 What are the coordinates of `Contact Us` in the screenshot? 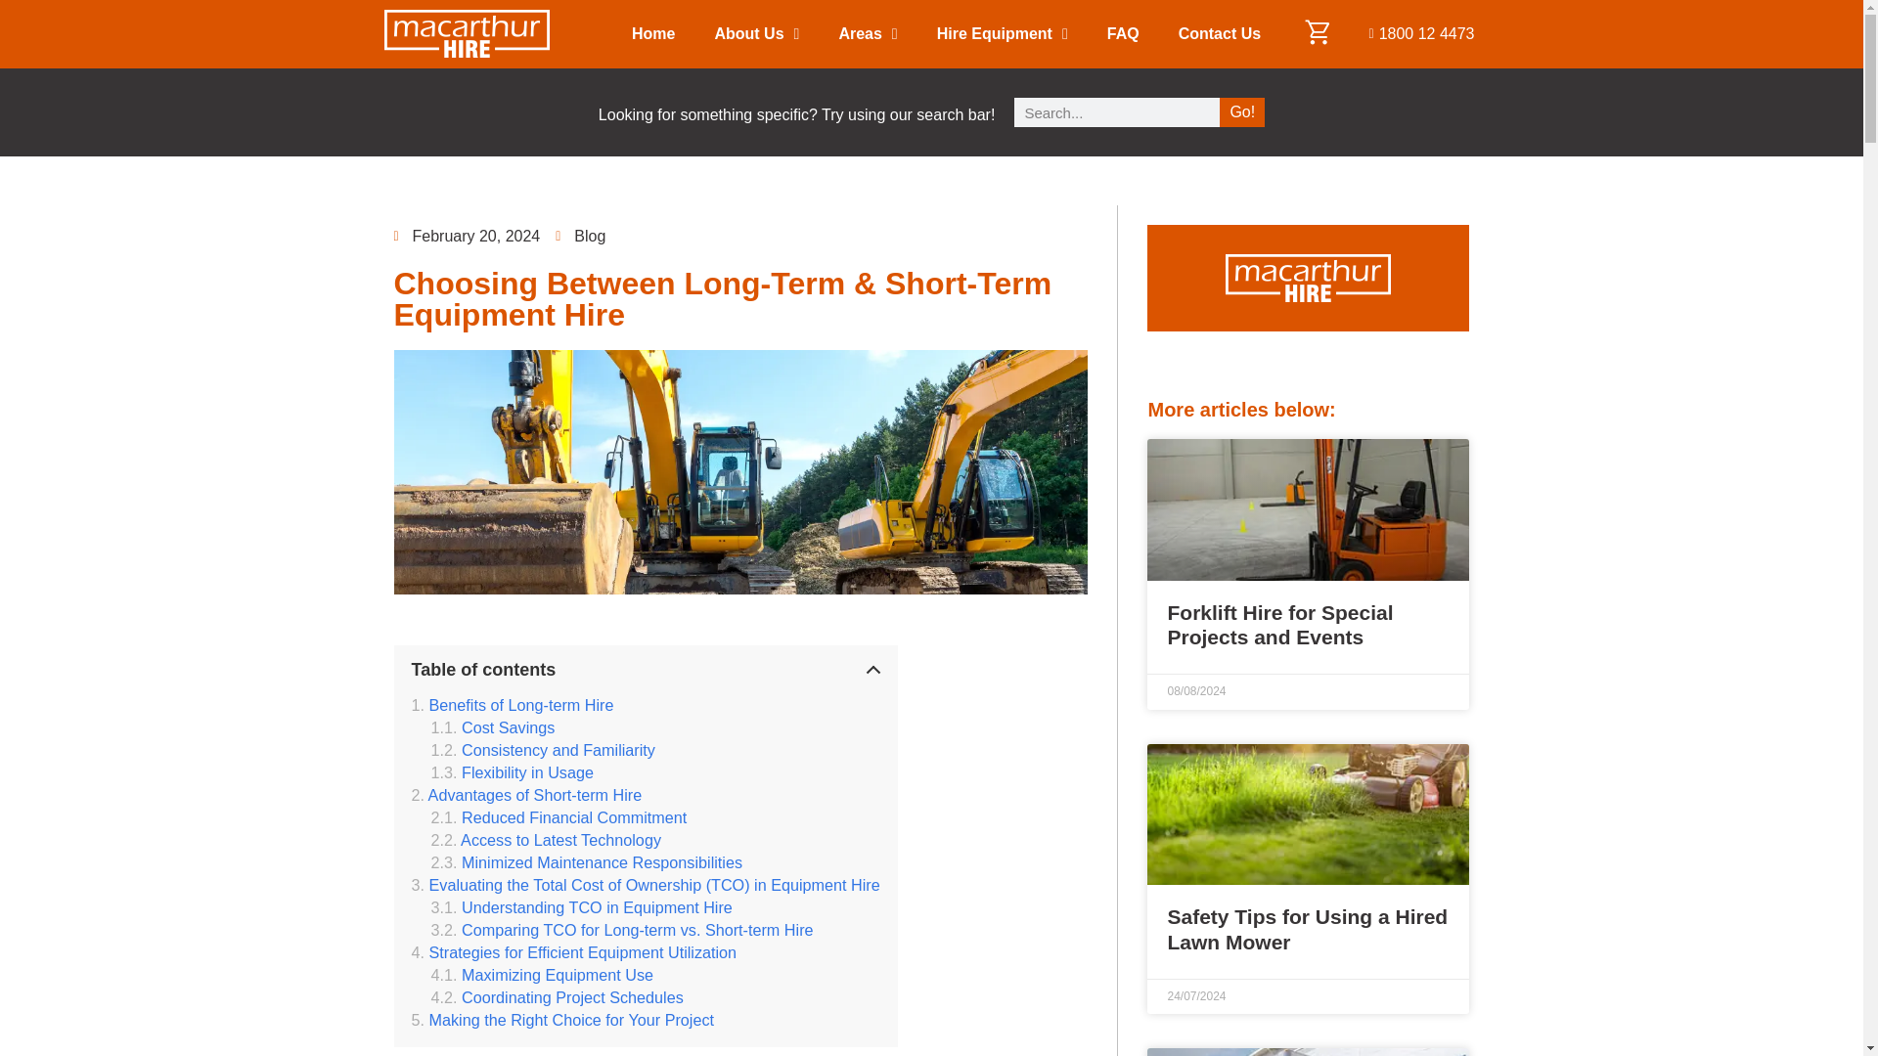 It's located at (1219, 34).